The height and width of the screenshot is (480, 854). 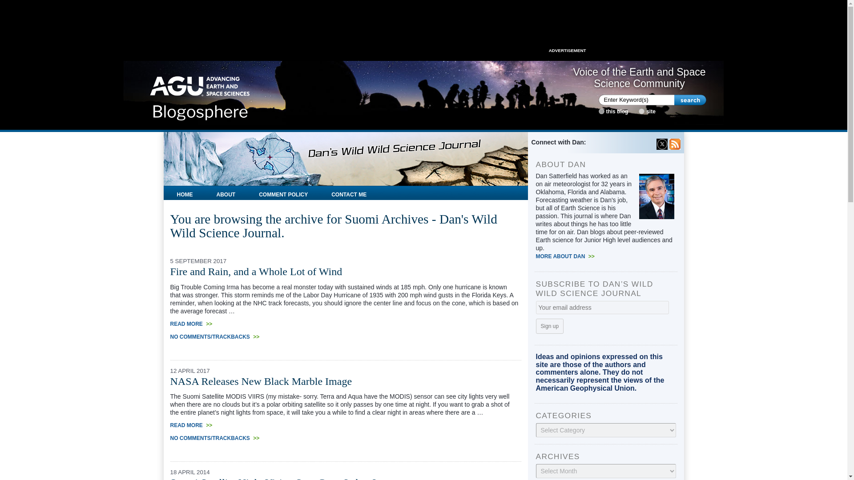 I want to click on ABOUT, so click(x=226, y=193).